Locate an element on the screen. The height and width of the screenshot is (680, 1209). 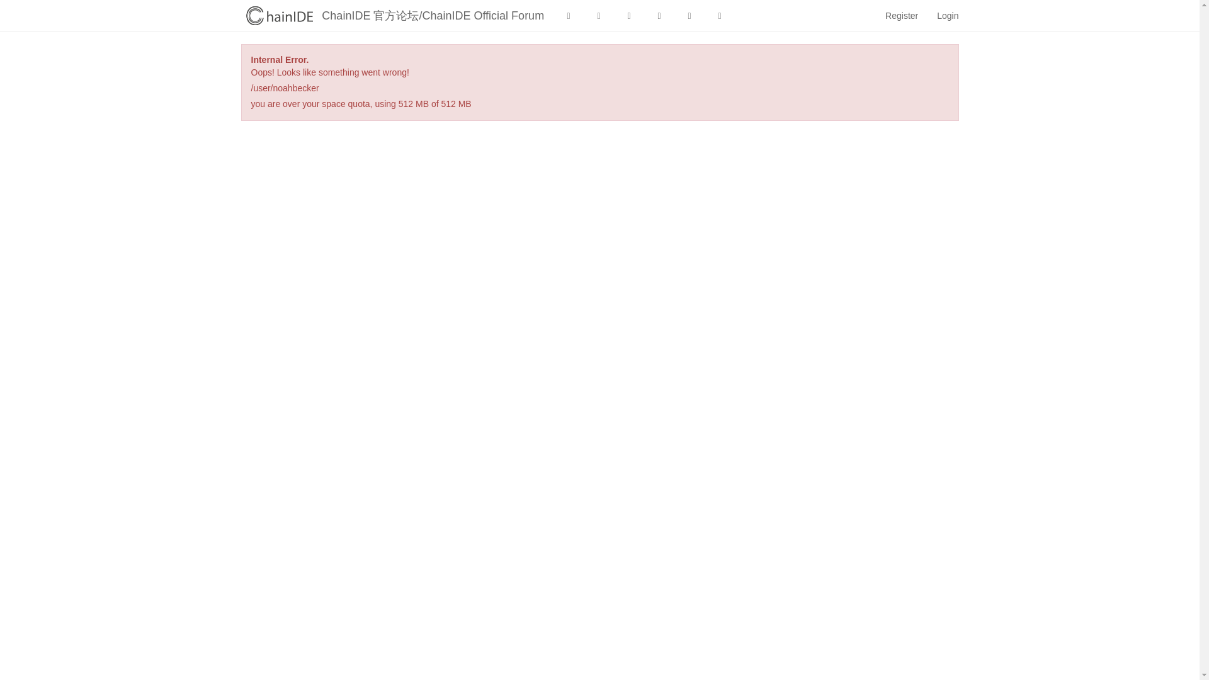
Users is located at coordinates (690, 15).